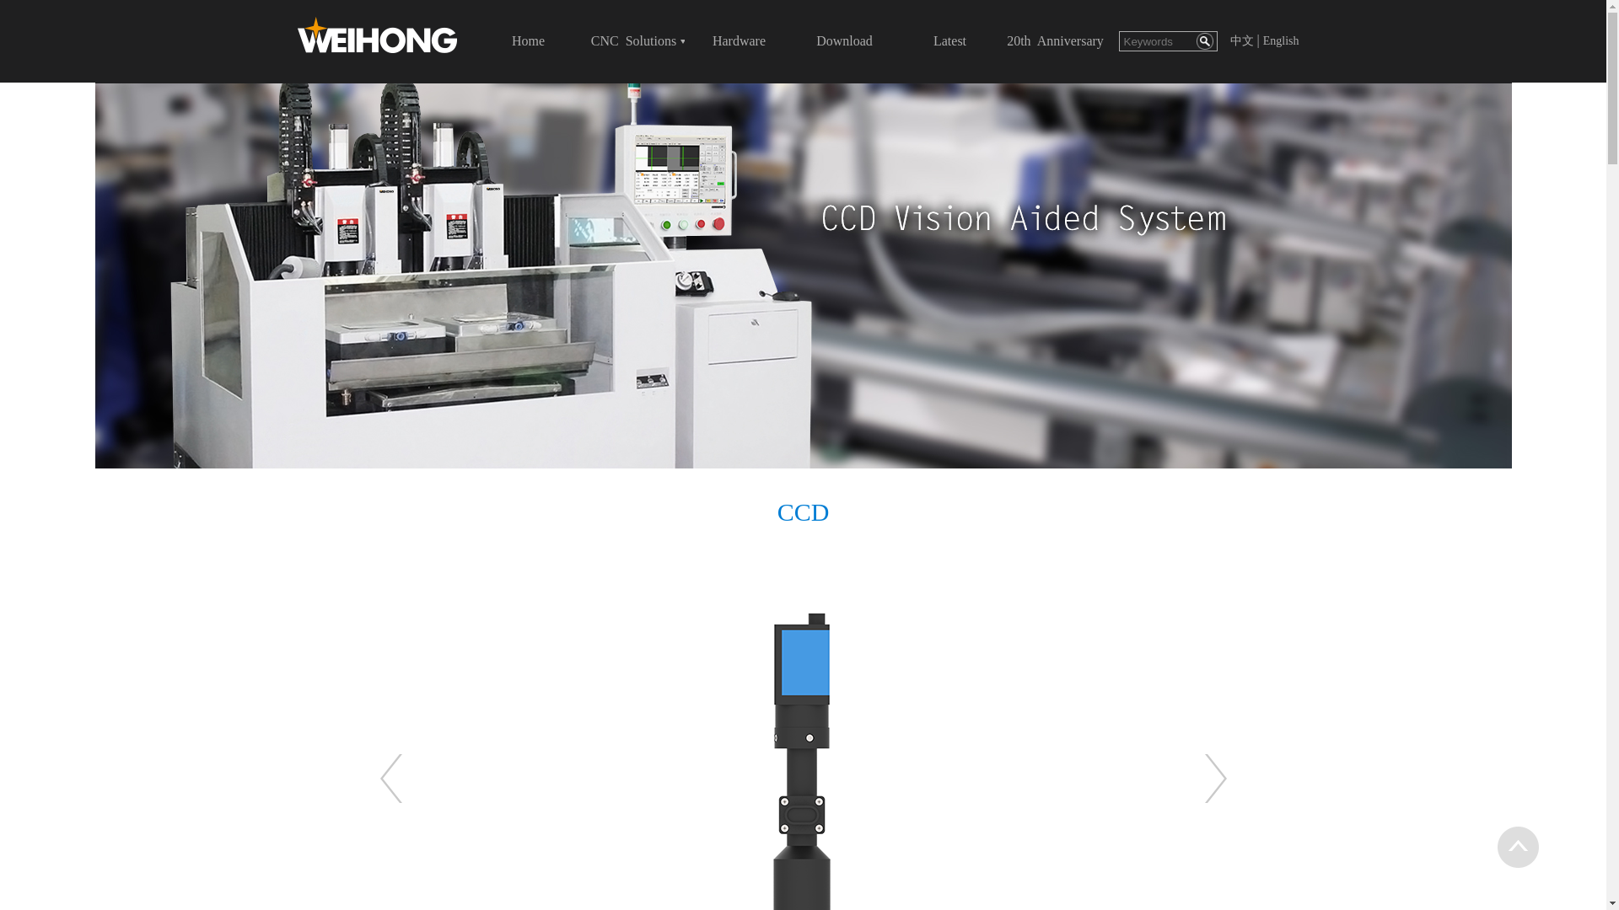  I want to click on Latest, so click(949, 40).